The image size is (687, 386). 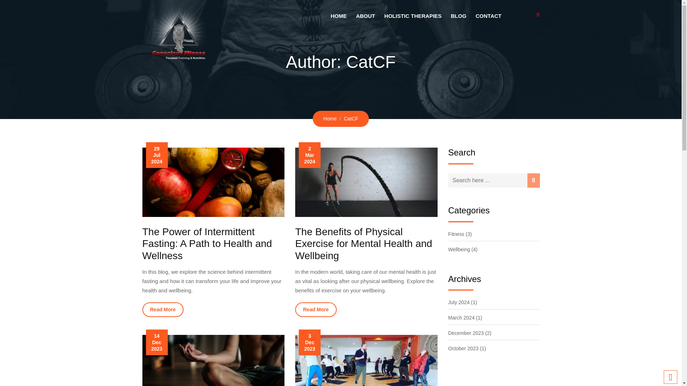 What do you see at coordinates (413, 16) in the screenshot?
I see `HOLISTIC THERAPIES` at bounding box center [413, 16].